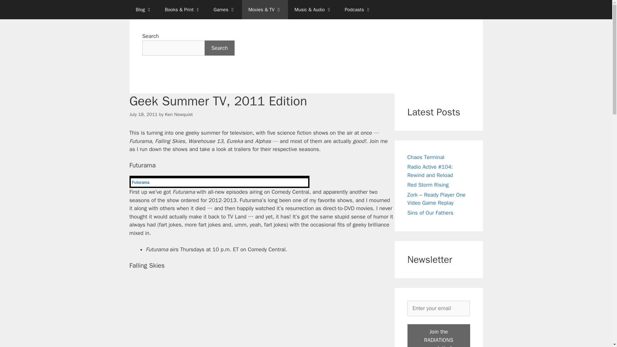  Describe the element at coordinates (438, 308) in the screenshot. I see `Enter your email` at that location.